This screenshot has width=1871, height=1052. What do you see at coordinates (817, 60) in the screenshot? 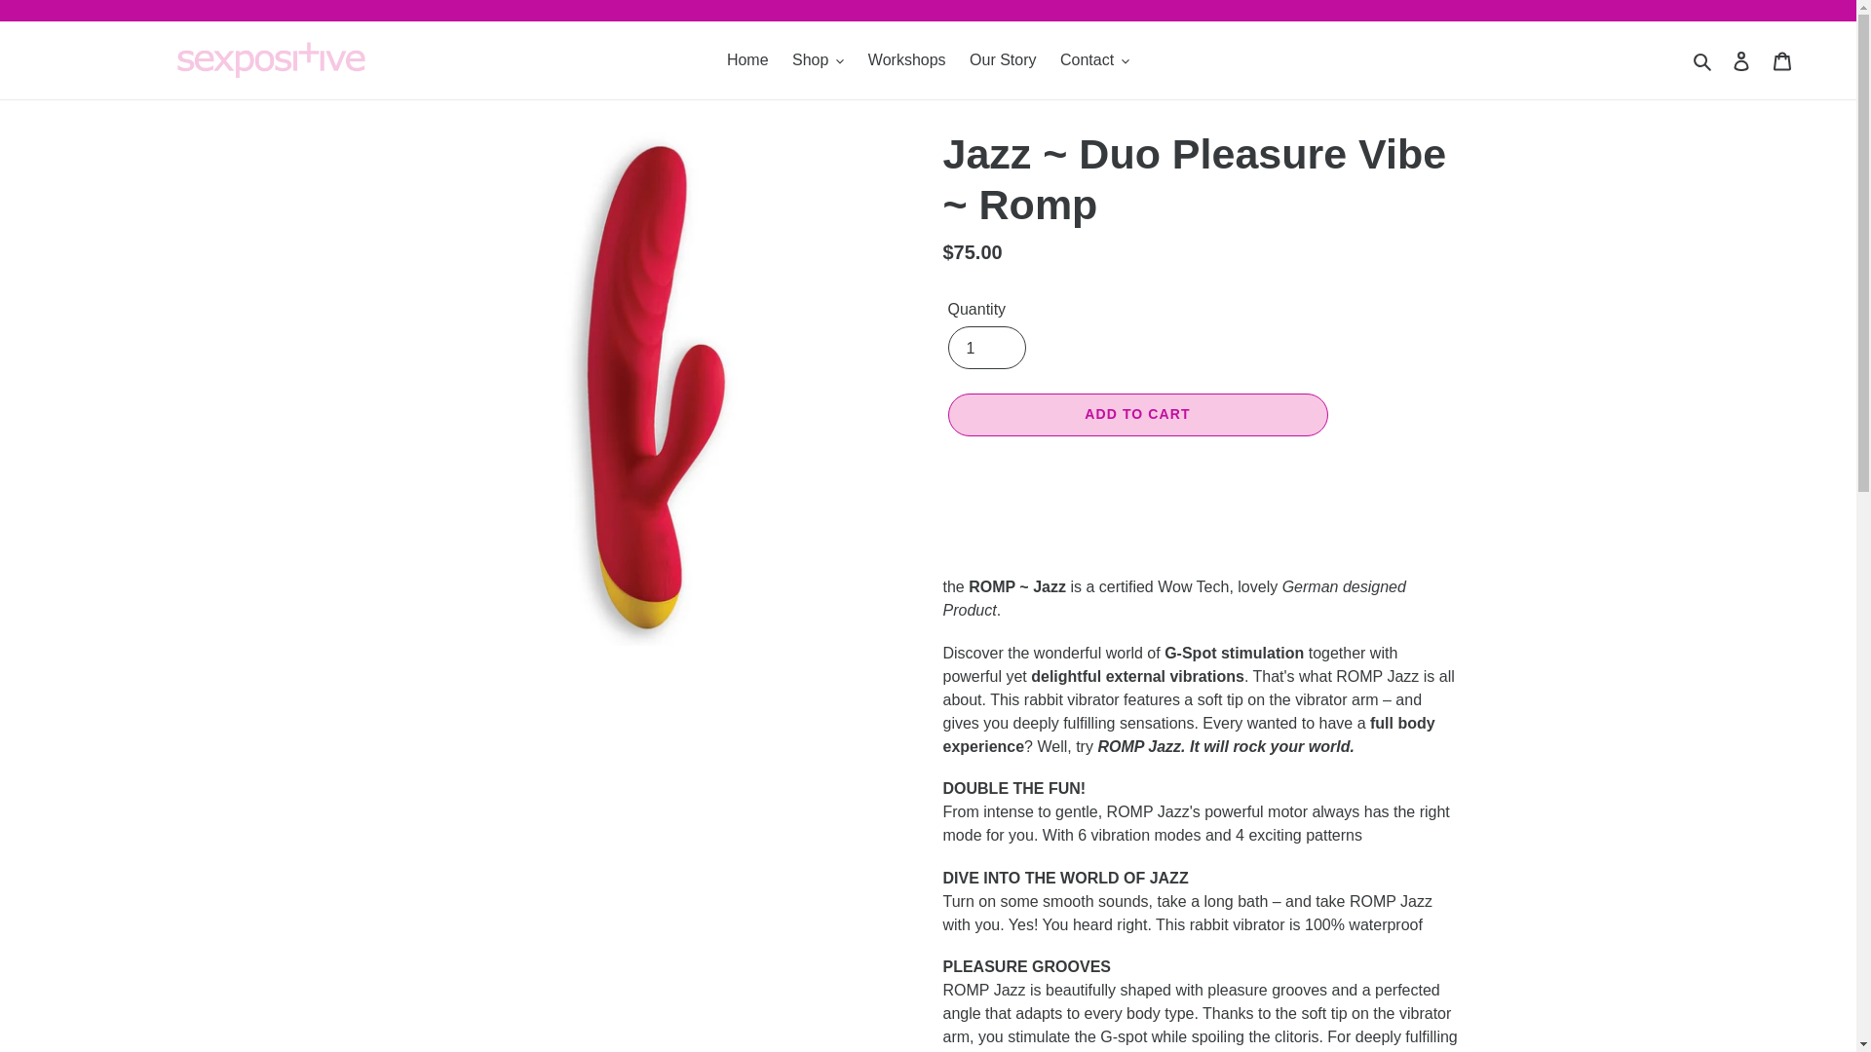
I see `Shop` at bounding box center [817, 60].